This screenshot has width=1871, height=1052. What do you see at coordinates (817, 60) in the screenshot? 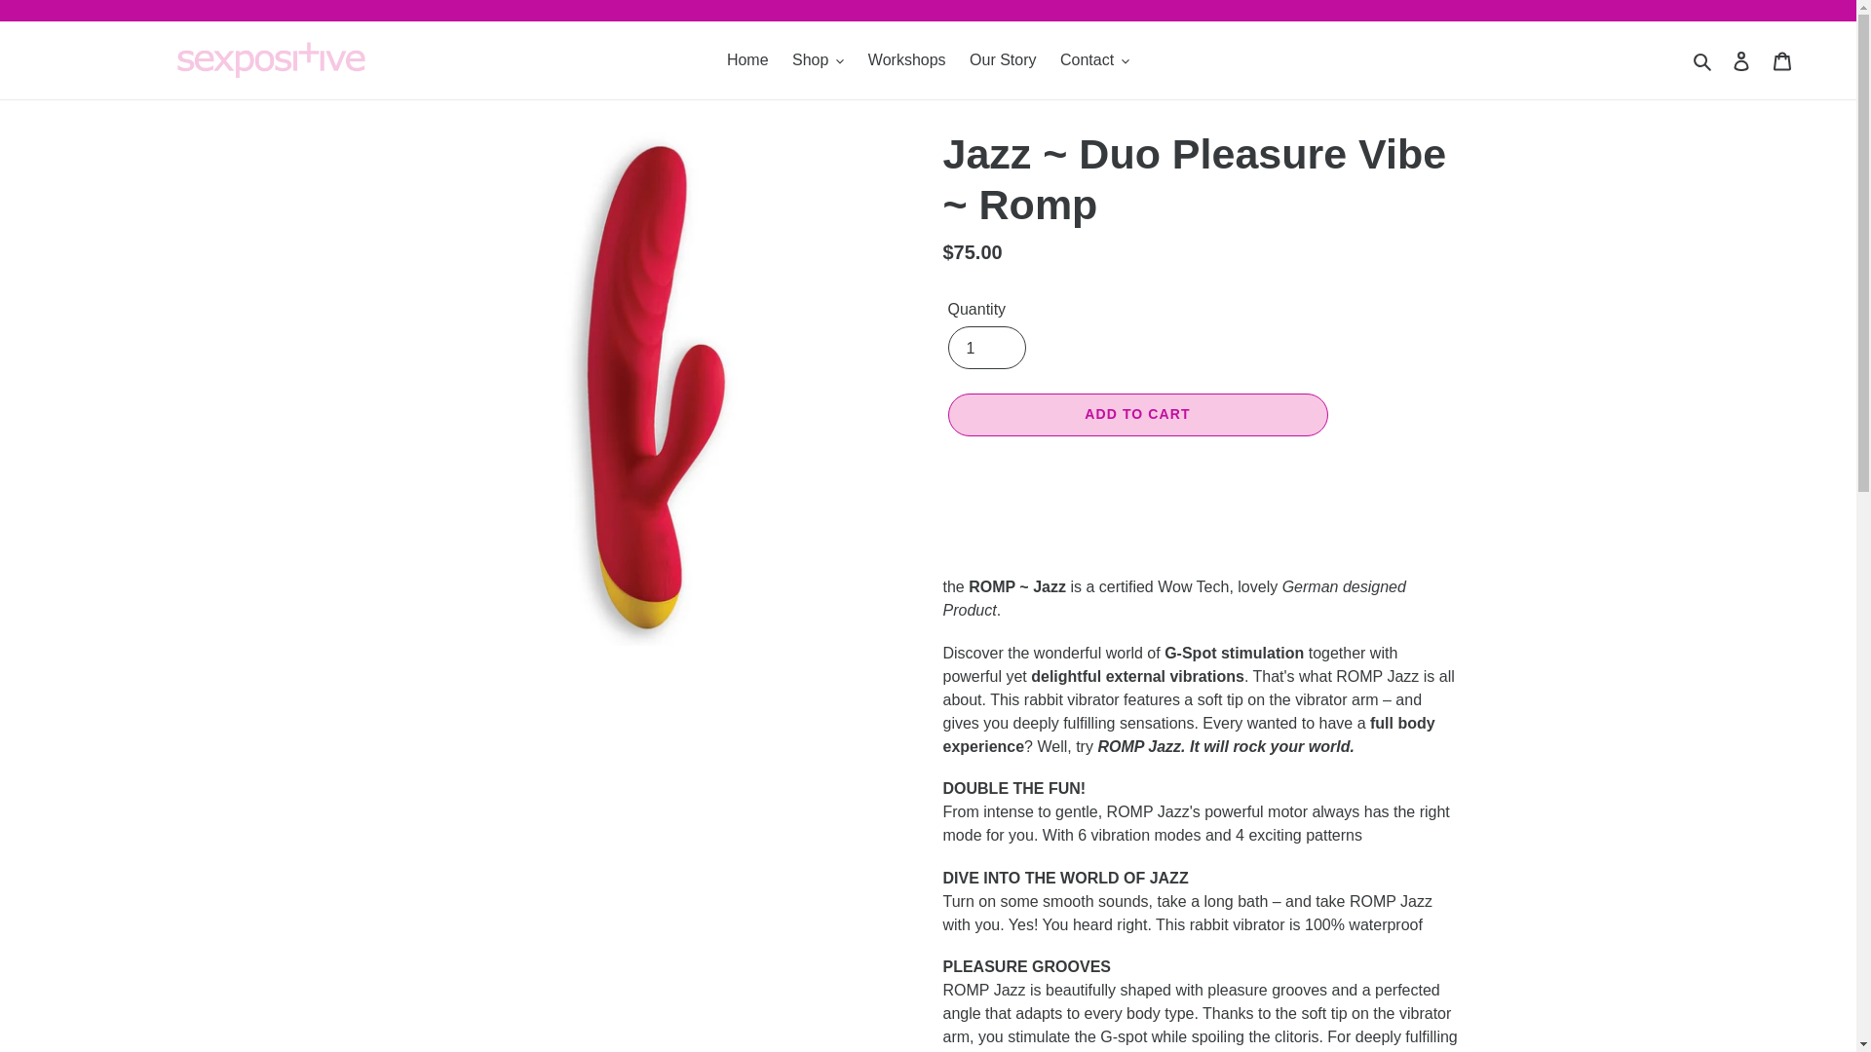
I see `Shop` at bounding box center [817, 60].